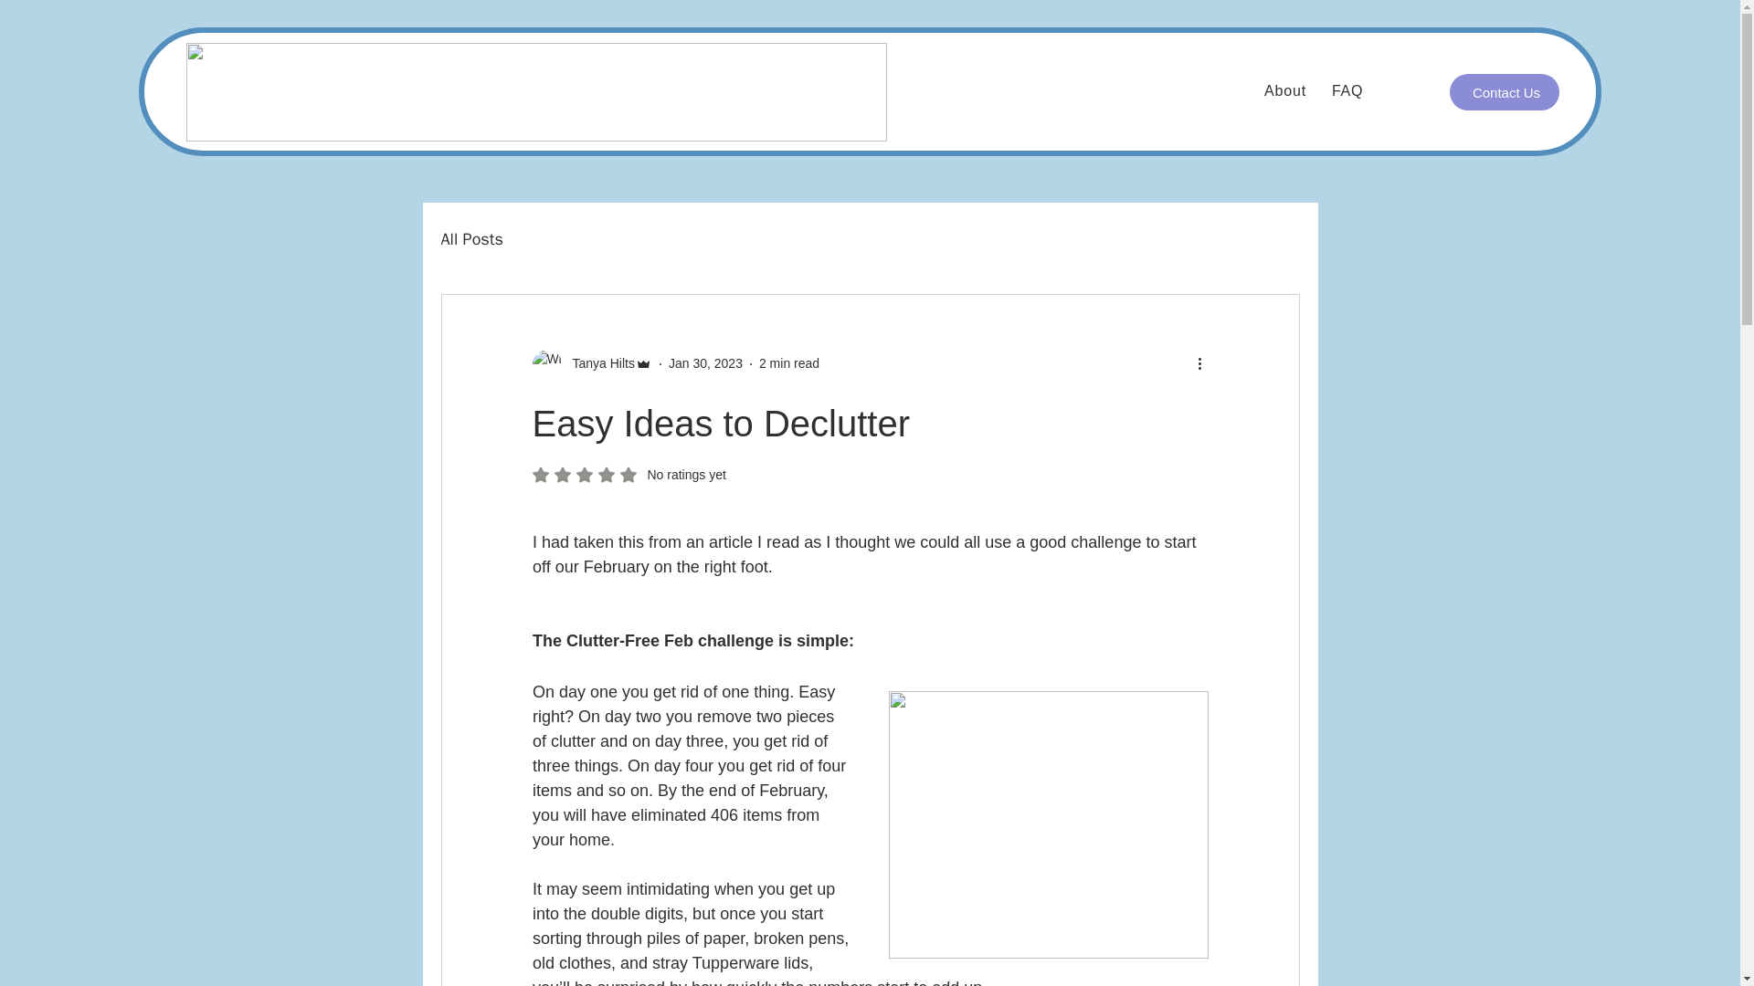  What do you see at coordinates (1504, 91) in the screenshot?
I see `Tanya Hilts` at bounding box center [1504, 91].